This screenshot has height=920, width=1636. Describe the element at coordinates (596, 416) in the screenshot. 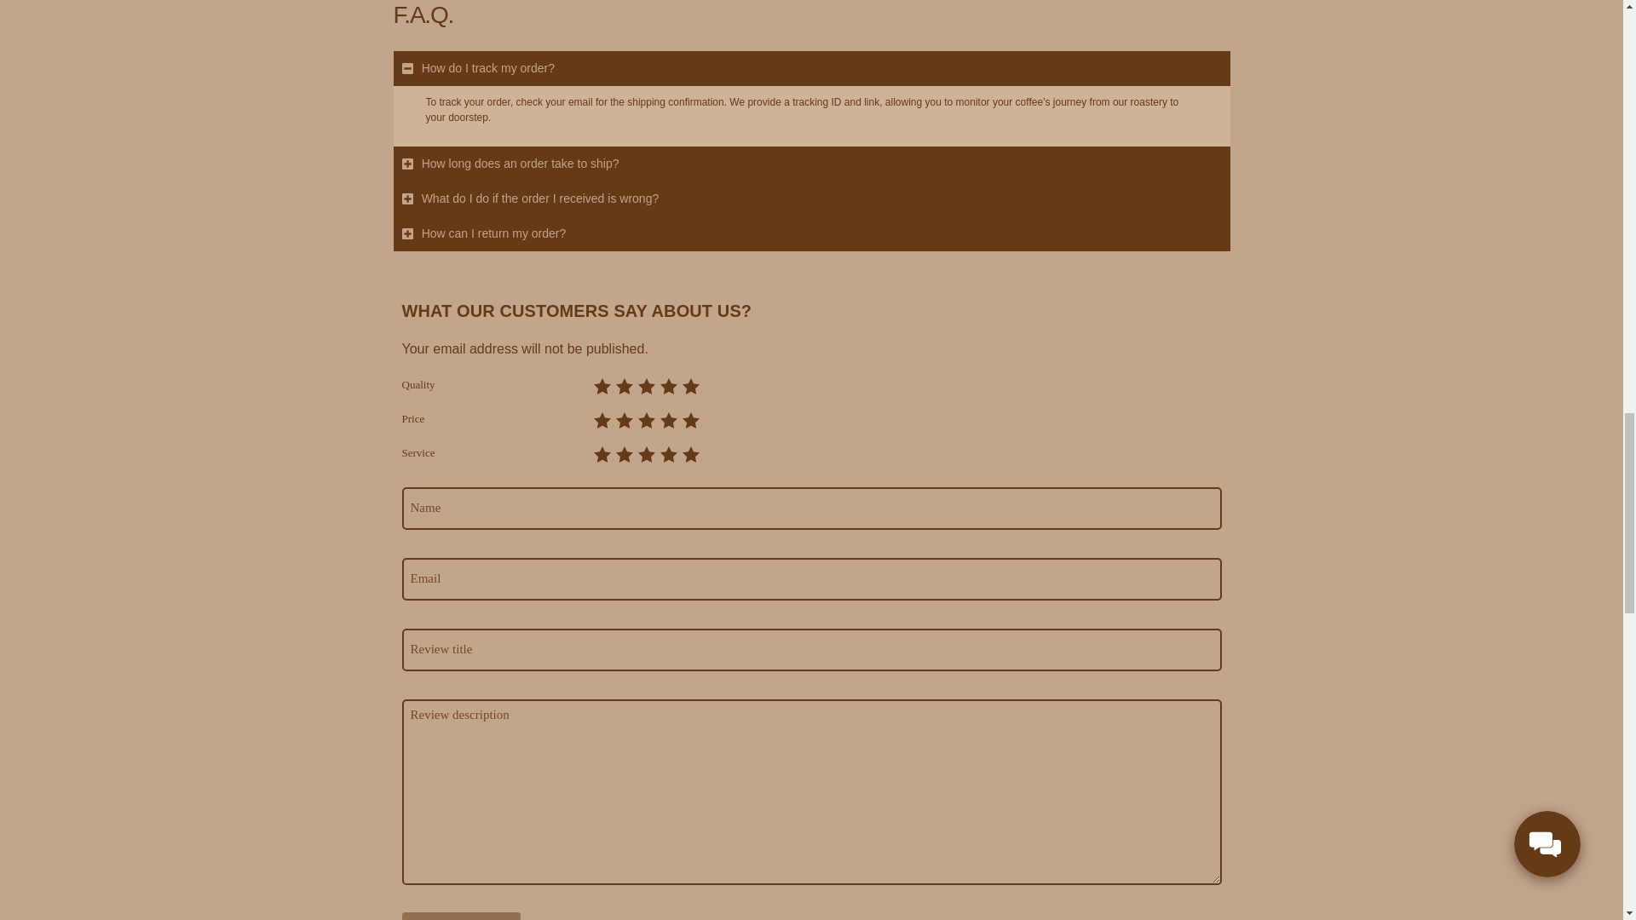

I see `1` at that location.